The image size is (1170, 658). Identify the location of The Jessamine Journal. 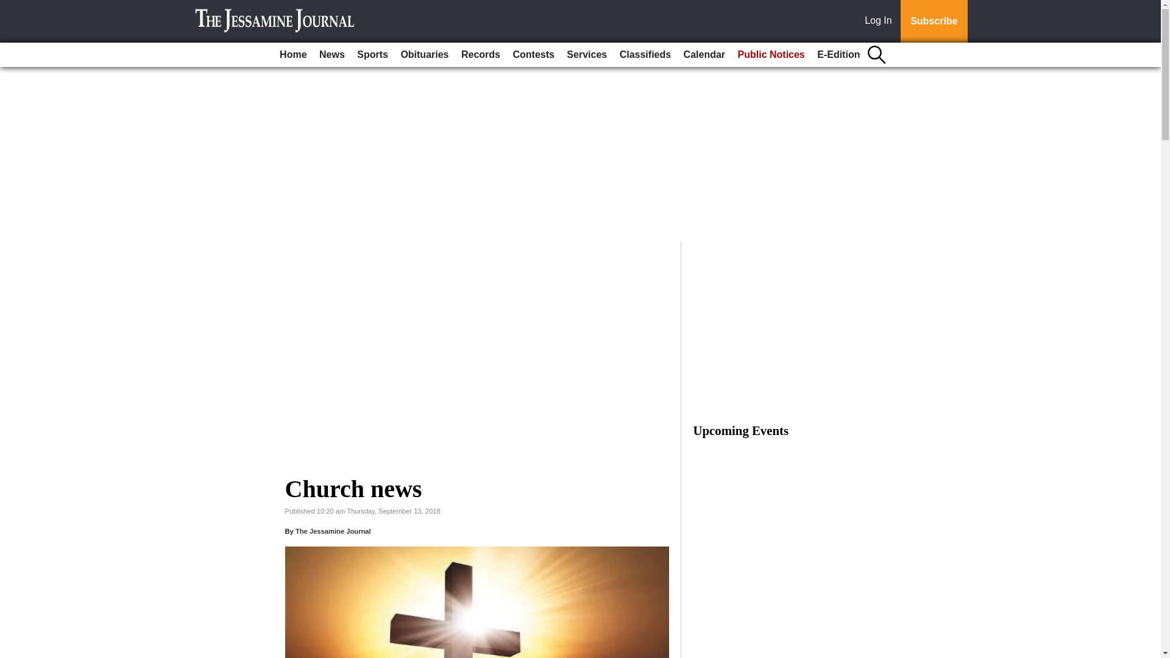
(333, 531).